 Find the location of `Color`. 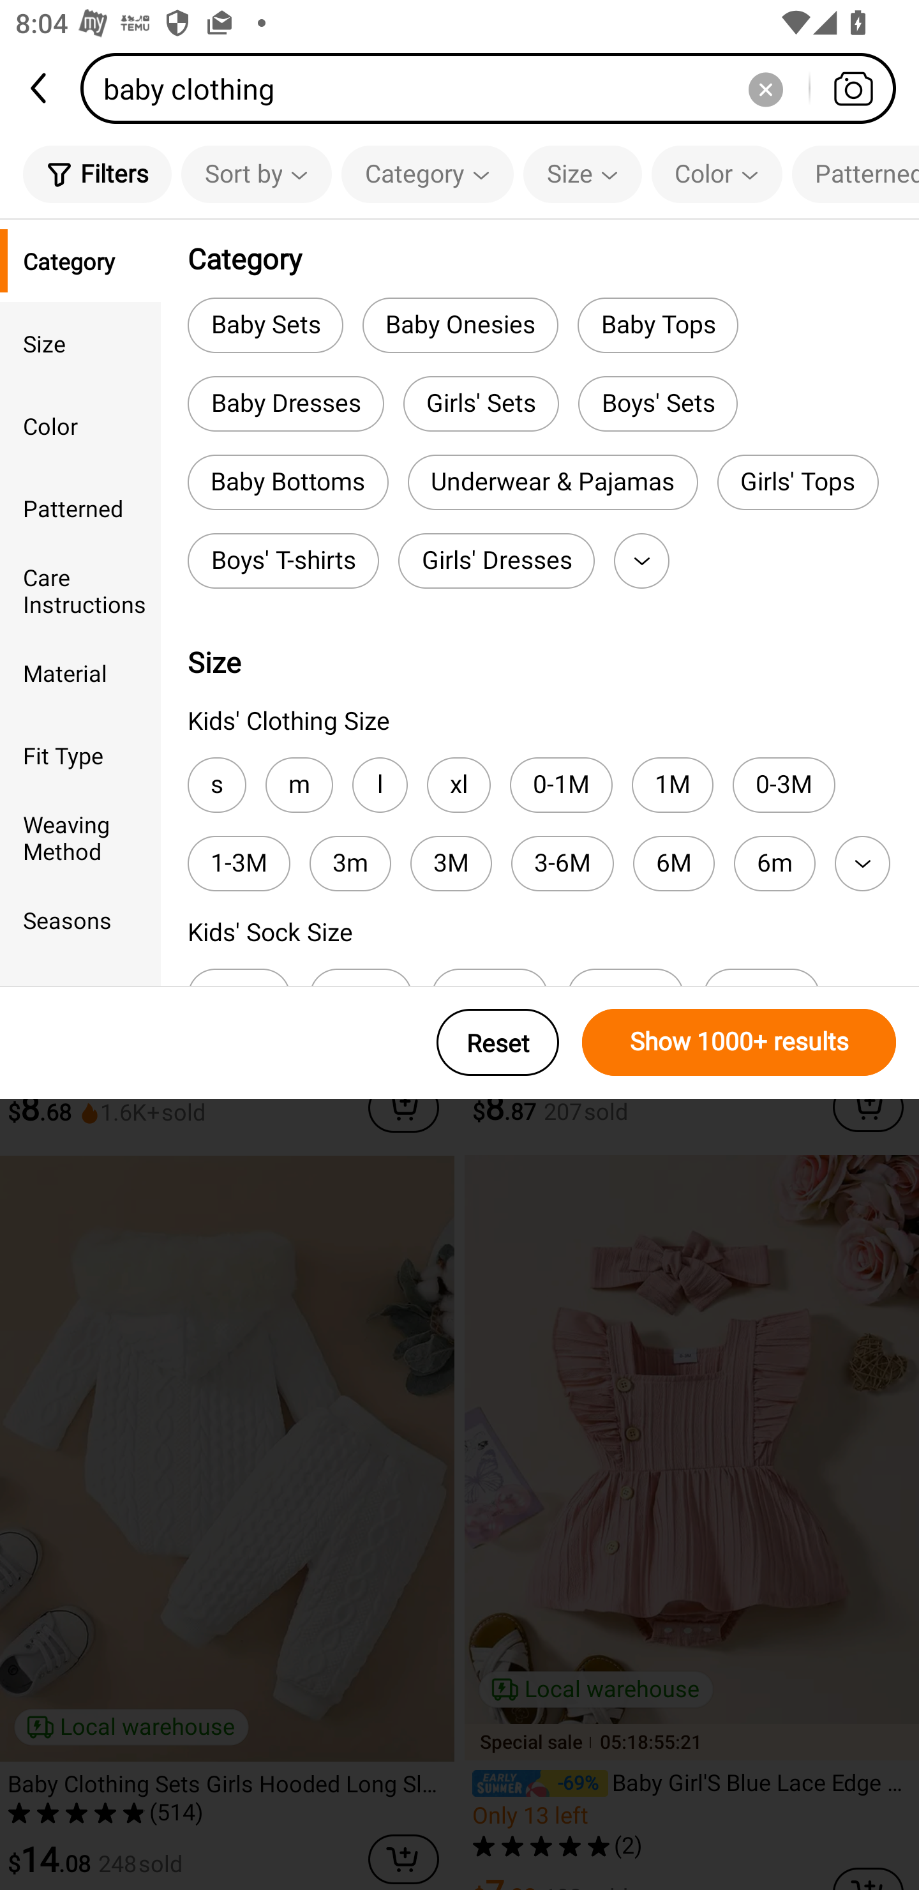

Color is located at coordinates (716, 174).